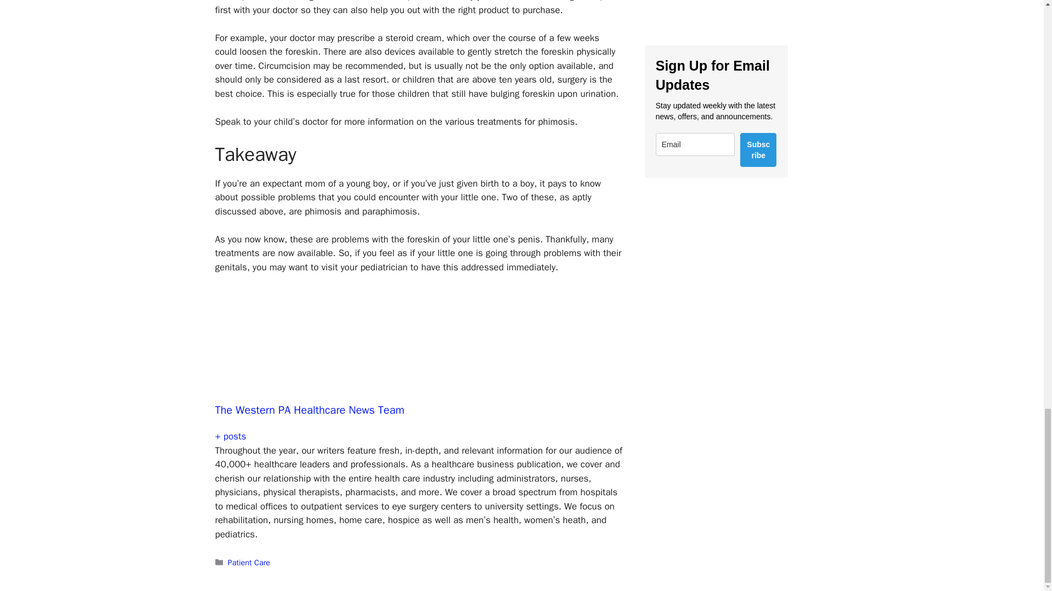 This screenshot has width=1052, height=591. Describe the element at coordinates (309, 410) in the screenshot. I see `The Western PA Healthcare News Team` at that location.